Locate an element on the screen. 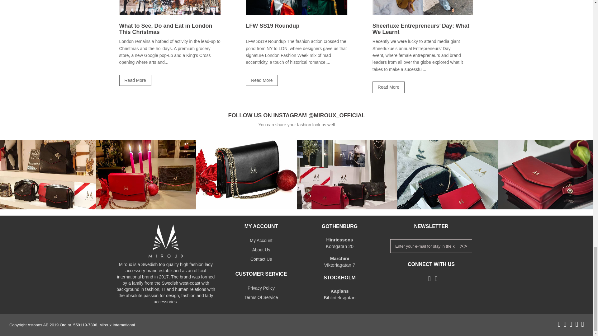 The height and width of the screenshot is (336, 598). Terms of Service is located at coordinates (261, 297).